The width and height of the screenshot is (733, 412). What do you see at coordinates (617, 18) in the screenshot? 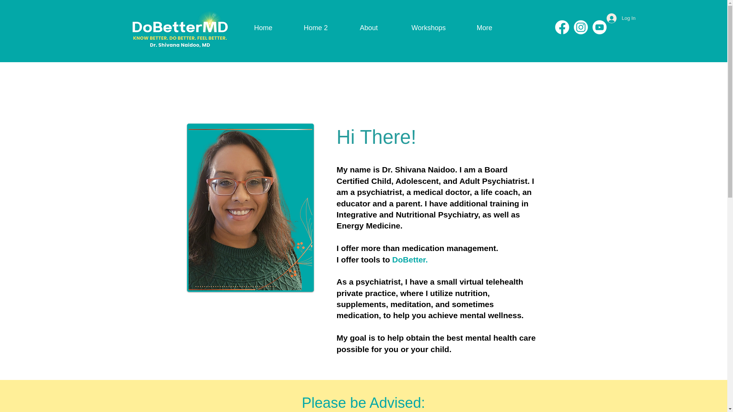
I see `Log In` at bounding box center [617, 18].